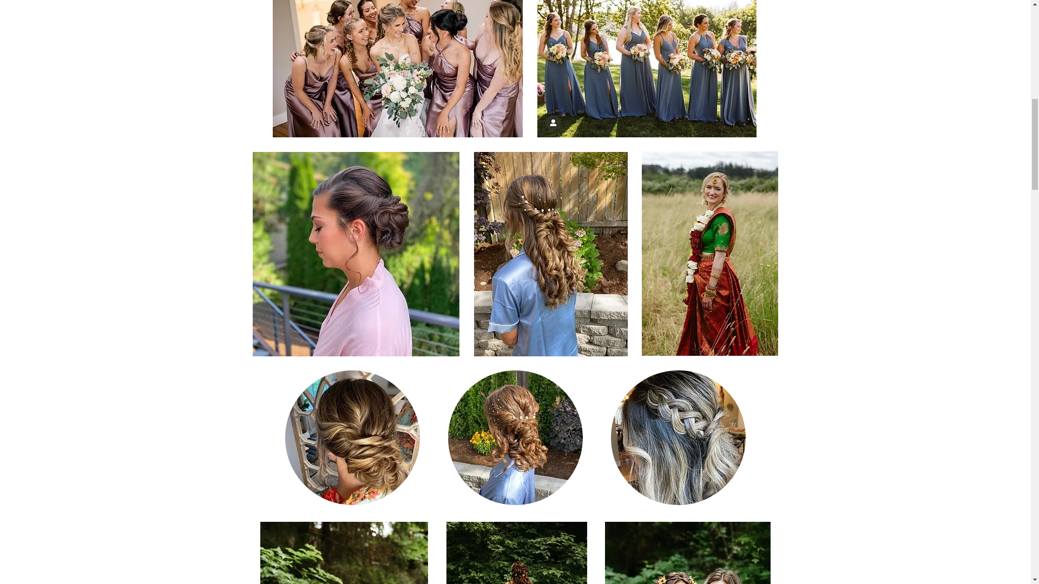  I want to click on 8.jpeg, so click(678, 437).